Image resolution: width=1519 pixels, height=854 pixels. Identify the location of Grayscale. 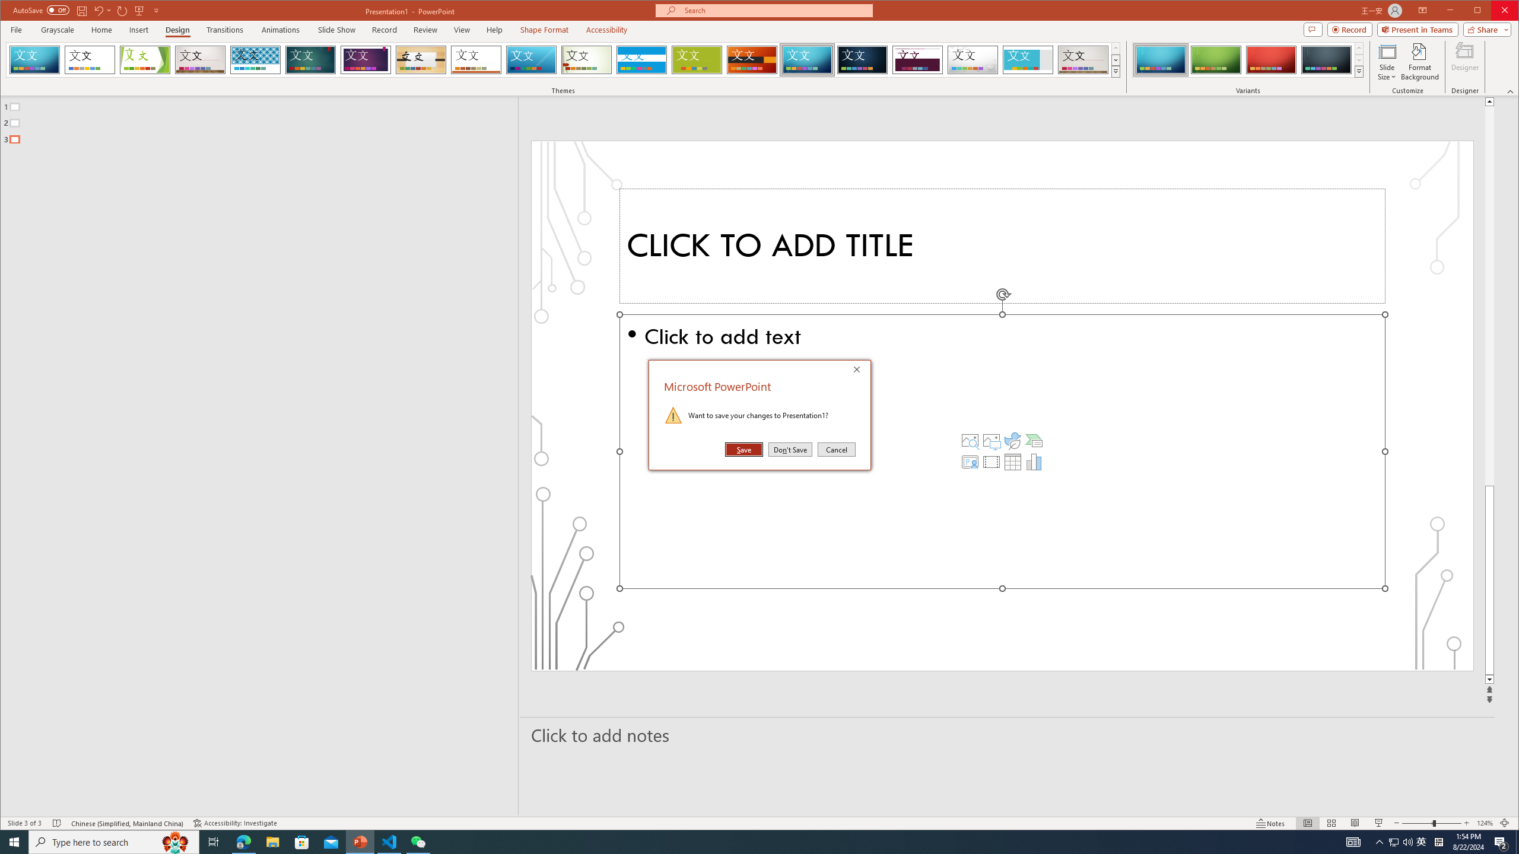
(310, 60).